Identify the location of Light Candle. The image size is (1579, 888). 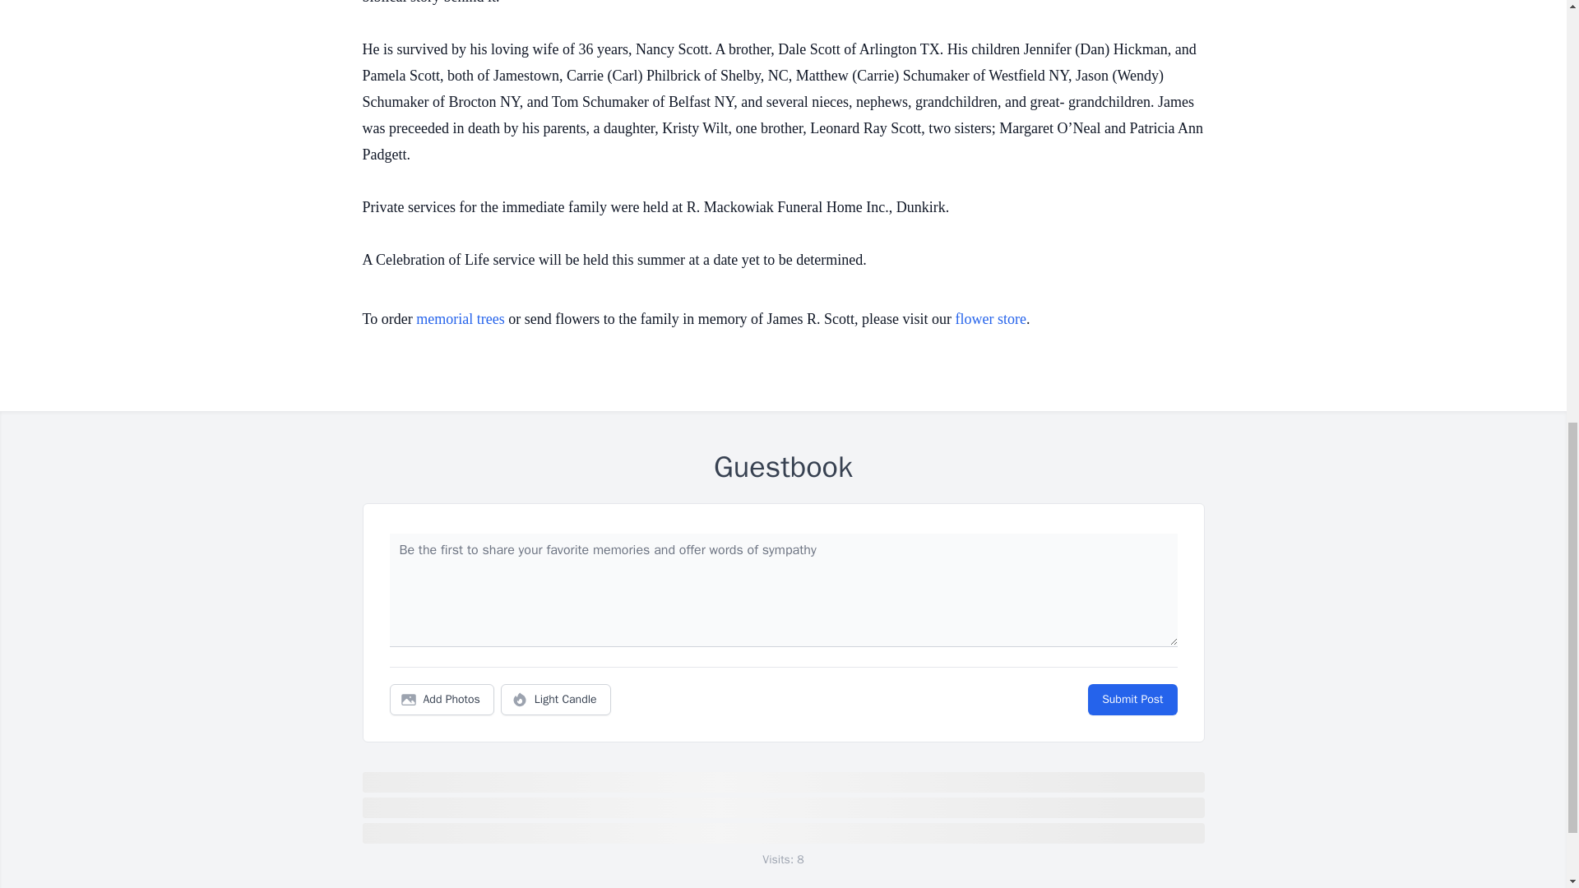
(556, 699).